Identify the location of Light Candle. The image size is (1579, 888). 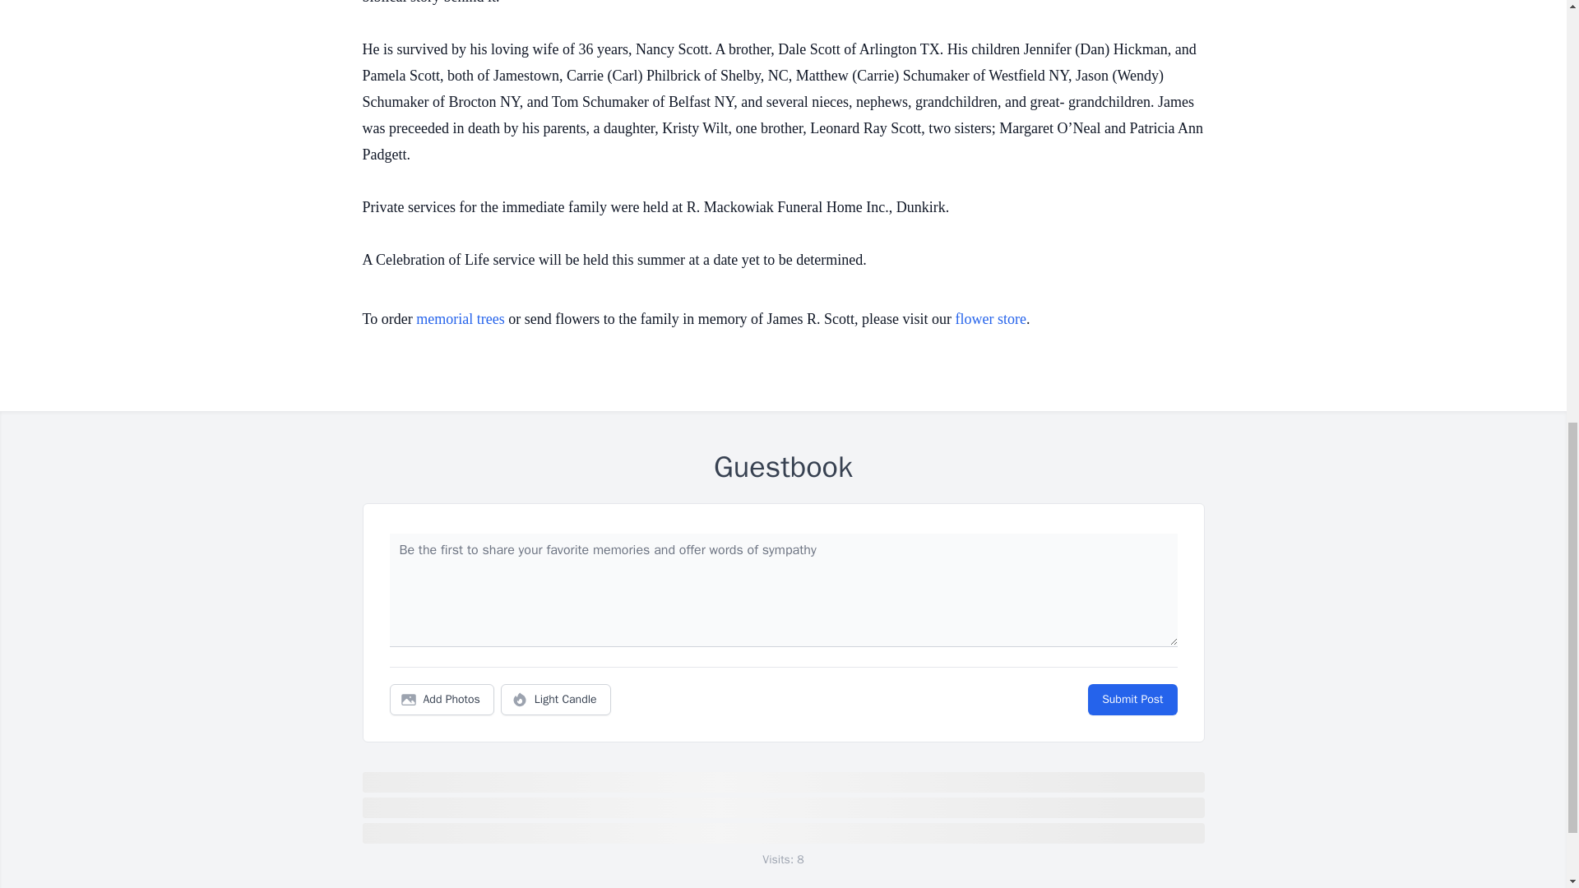
(556, 699).